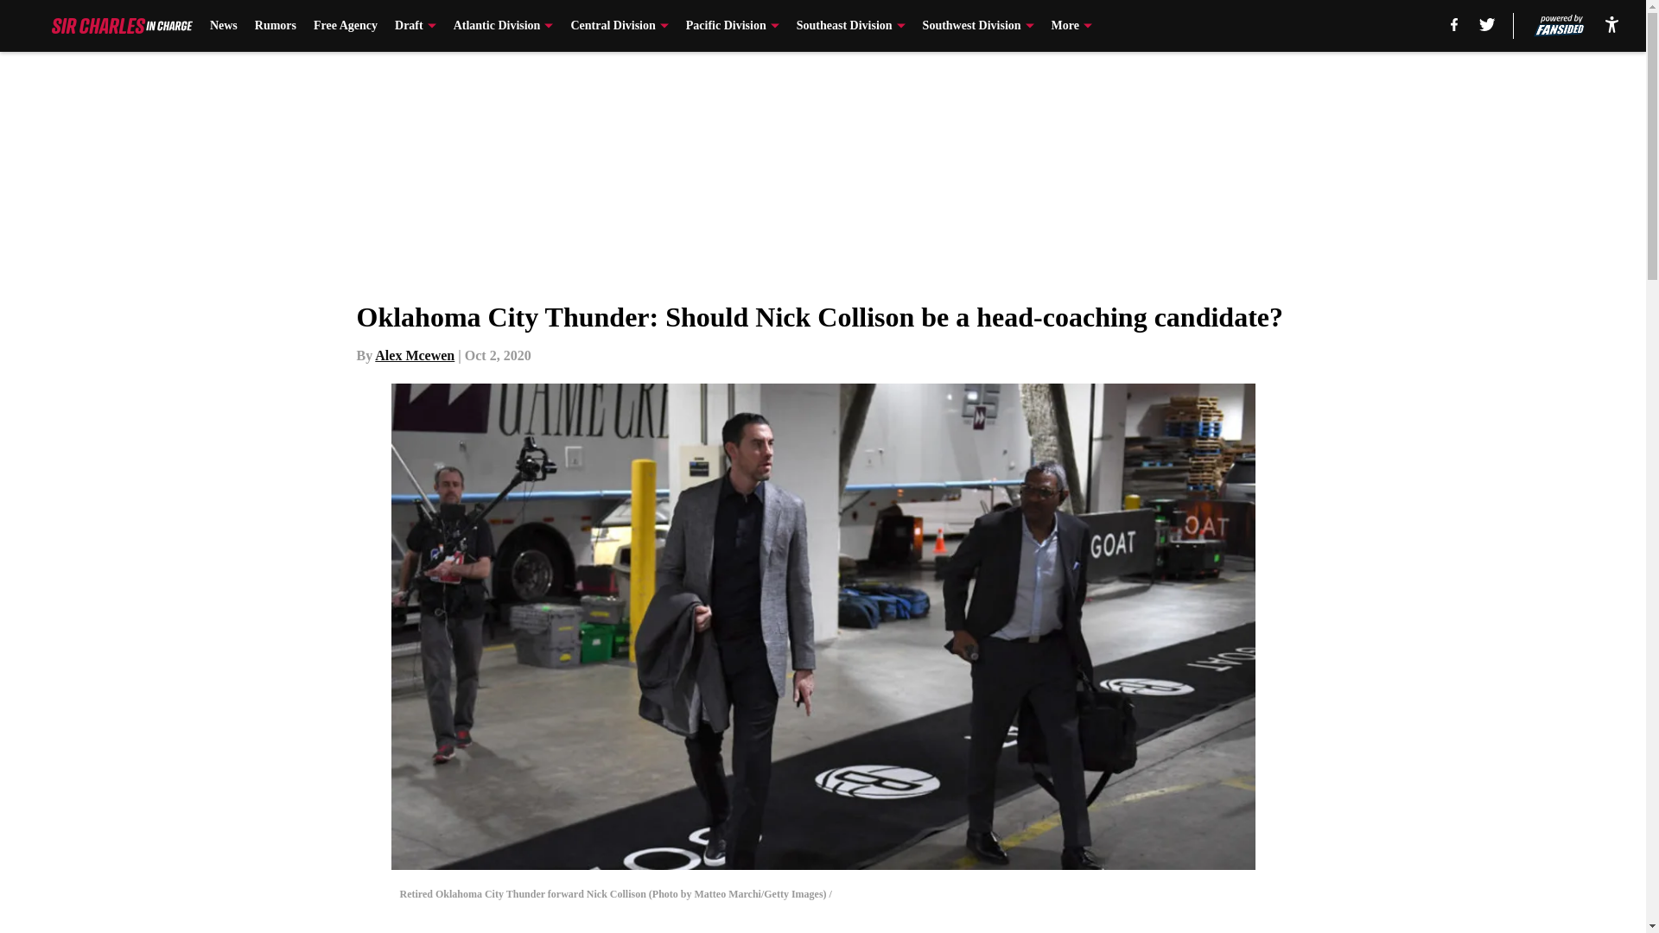 The height and width of the screenshot is (933, 1659). Describe the element at coordinates (733, 26) in the screenshot. I see `Pacific Division` at that location.